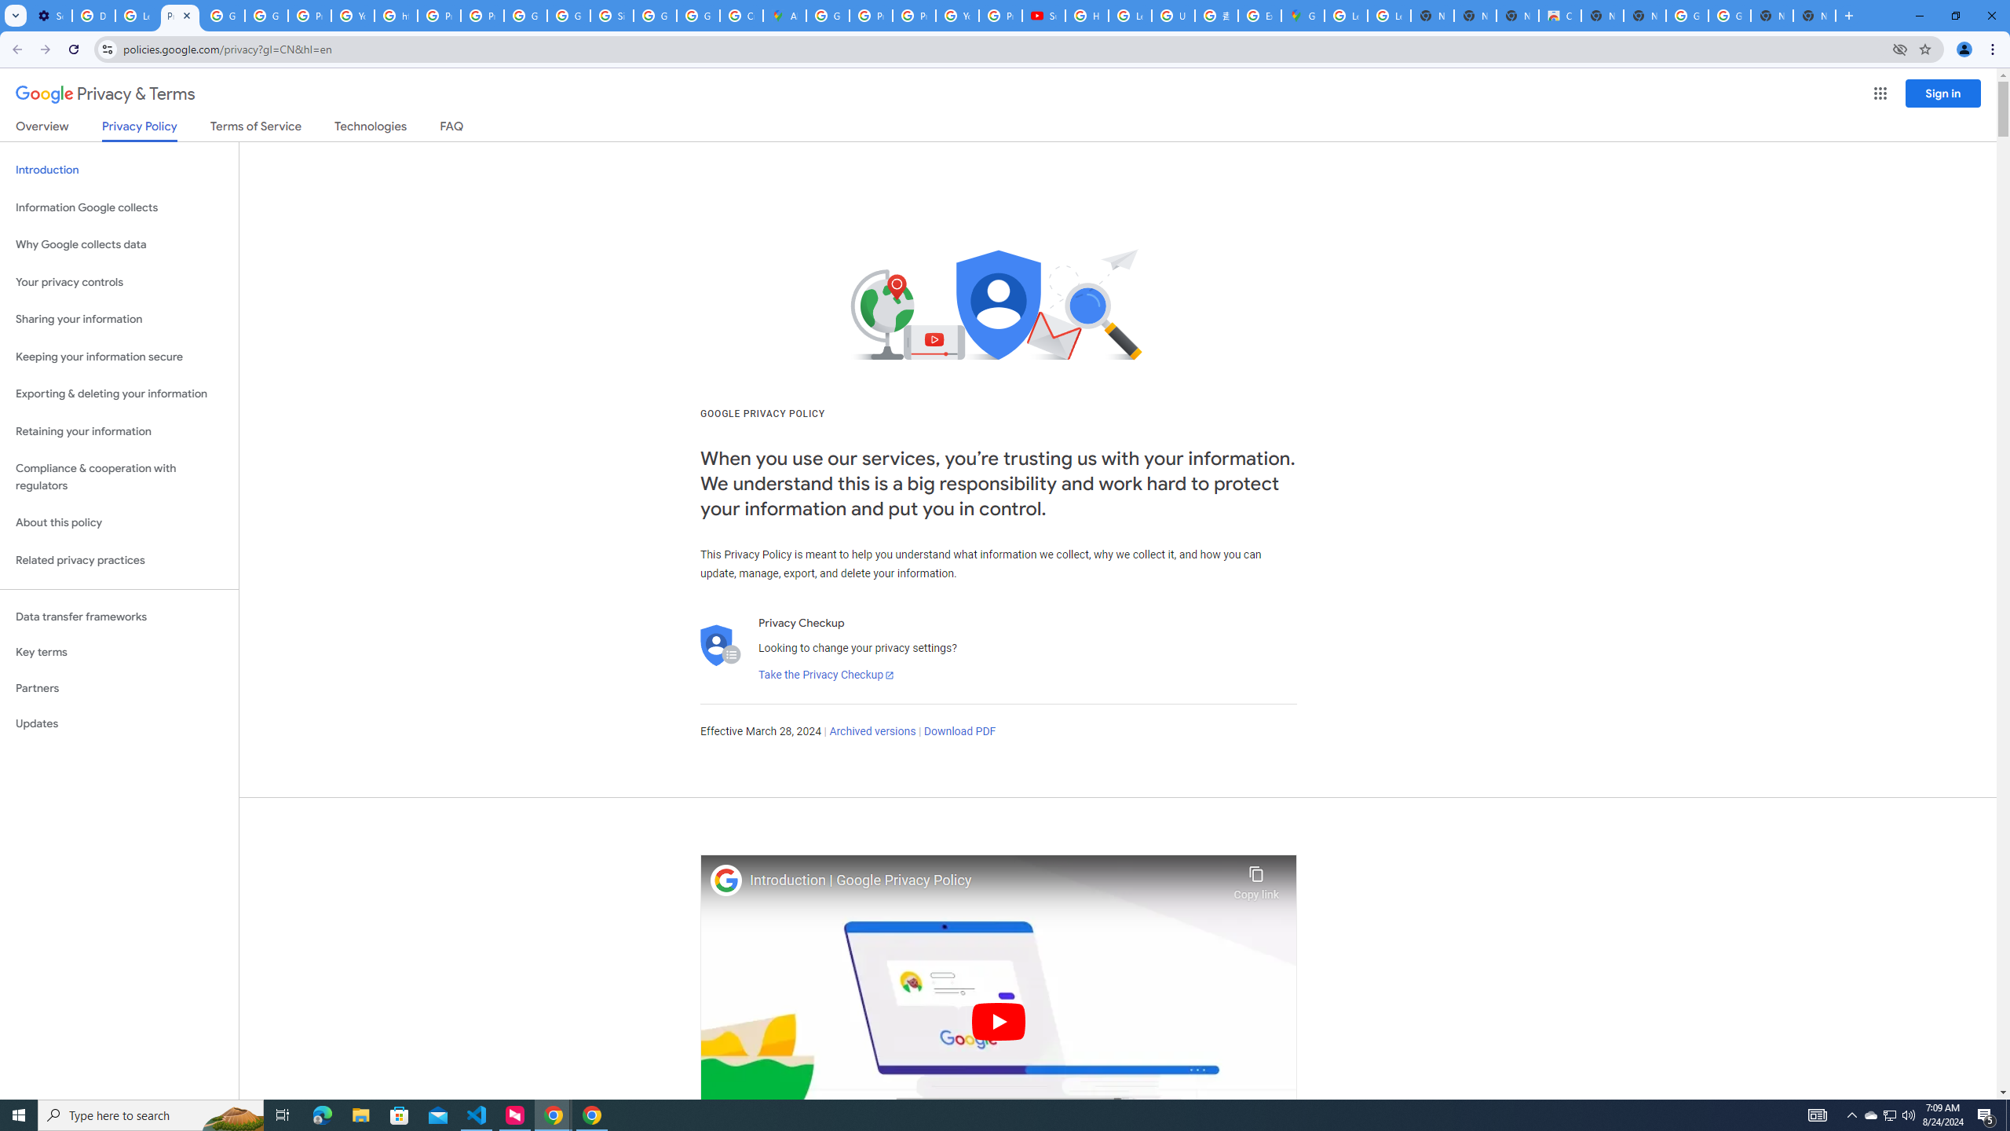 Image resolution: width=2010 pixels, height=1131 pixels. I want to click on Introduction | Google Privacy Policy, so click(988, 880).